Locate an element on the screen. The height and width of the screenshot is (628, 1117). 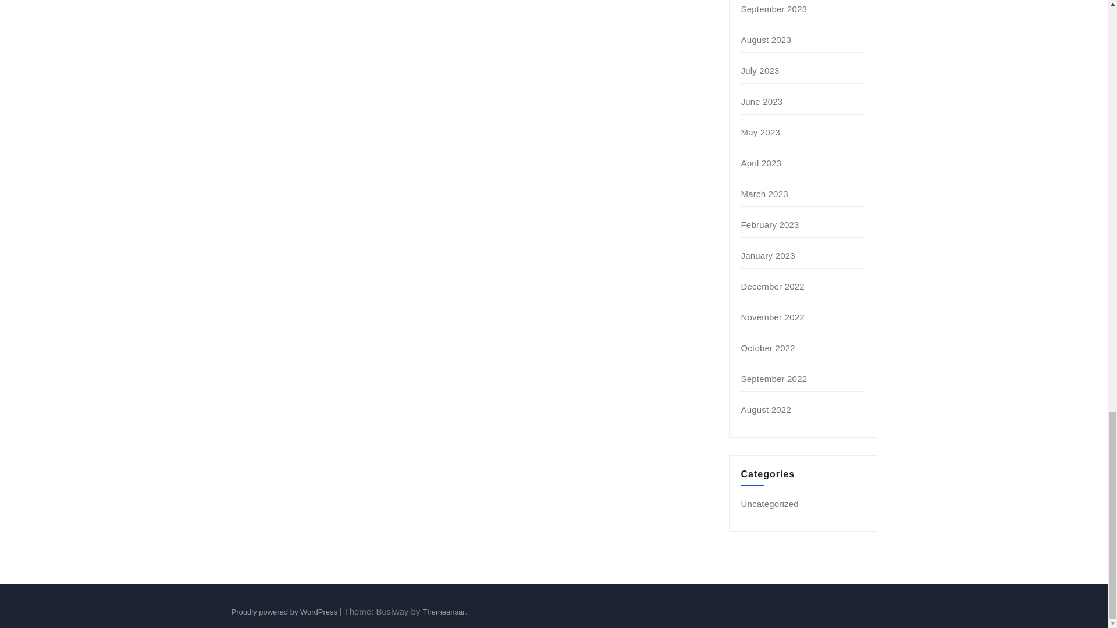
July 2023 is located at coordinates (760, 70).